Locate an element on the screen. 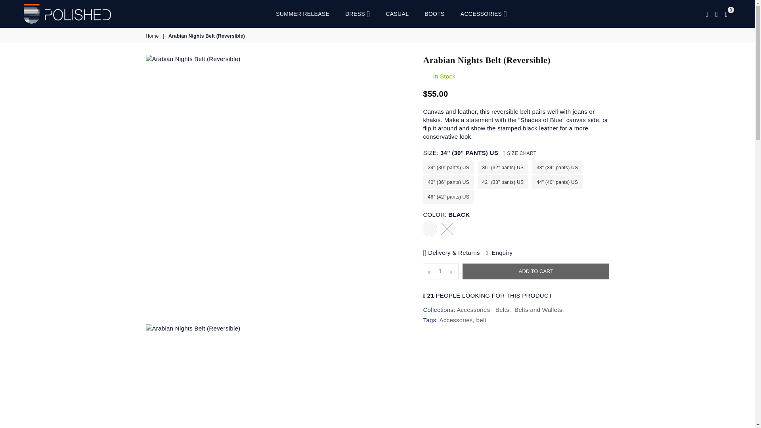 The width and height of the screenshot is (761, 428). BOOTS is located at coordinates (434, 14).